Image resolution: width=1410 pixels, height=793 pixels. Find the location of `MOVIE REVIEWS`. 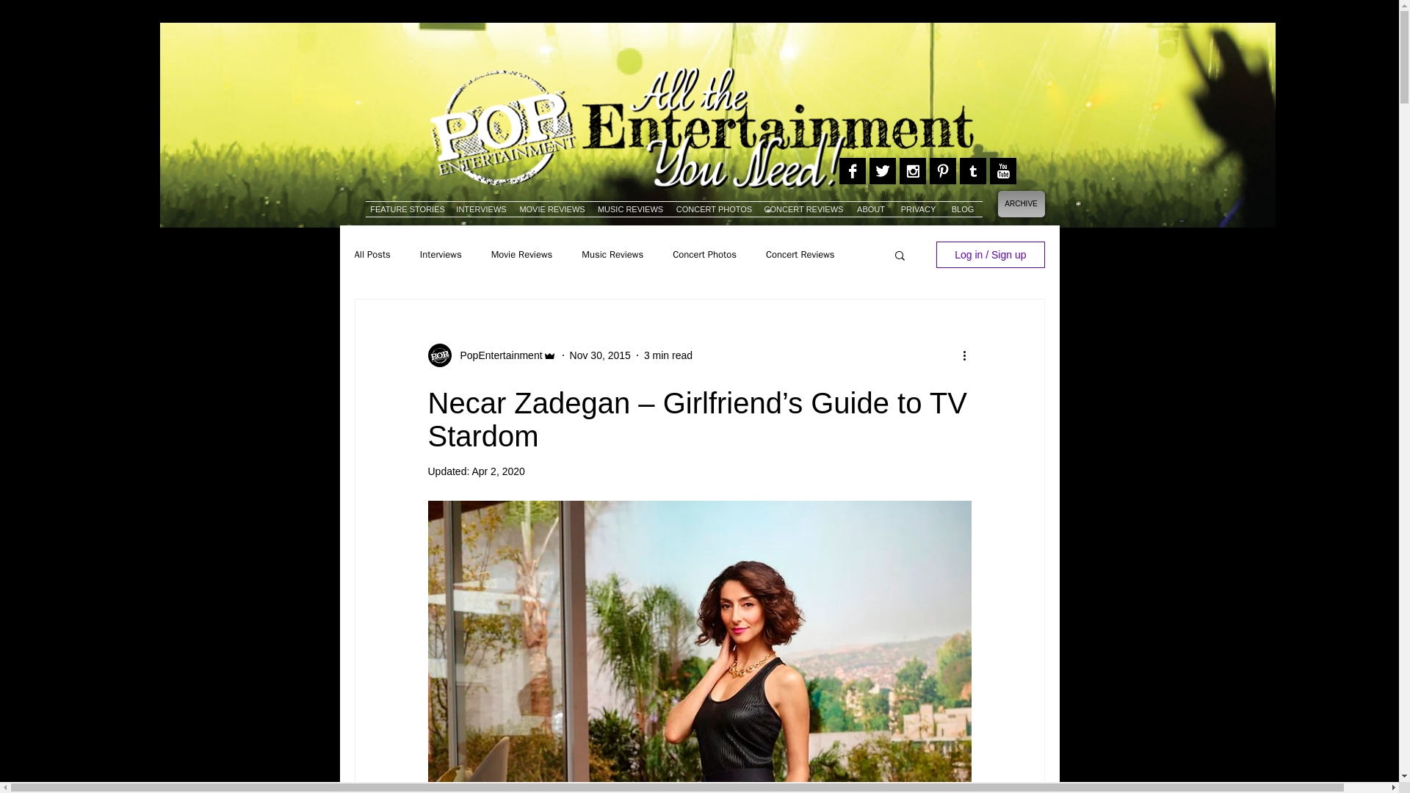

MOVIE REVIEWS is located at coordinates (552, 209).